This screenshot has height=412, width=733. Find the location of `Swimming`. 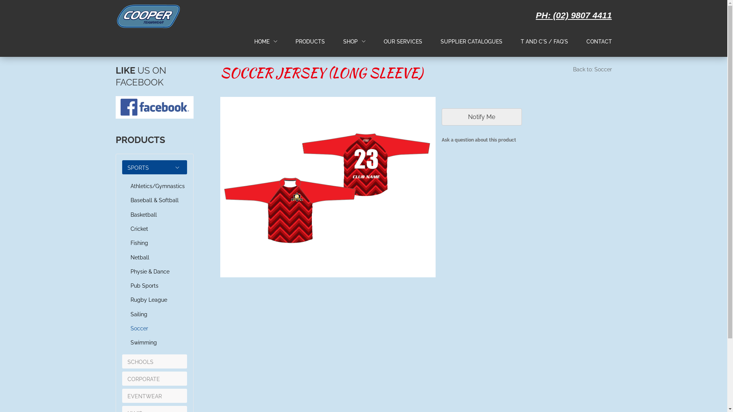

Swimming is located at coordinates (155, 343).